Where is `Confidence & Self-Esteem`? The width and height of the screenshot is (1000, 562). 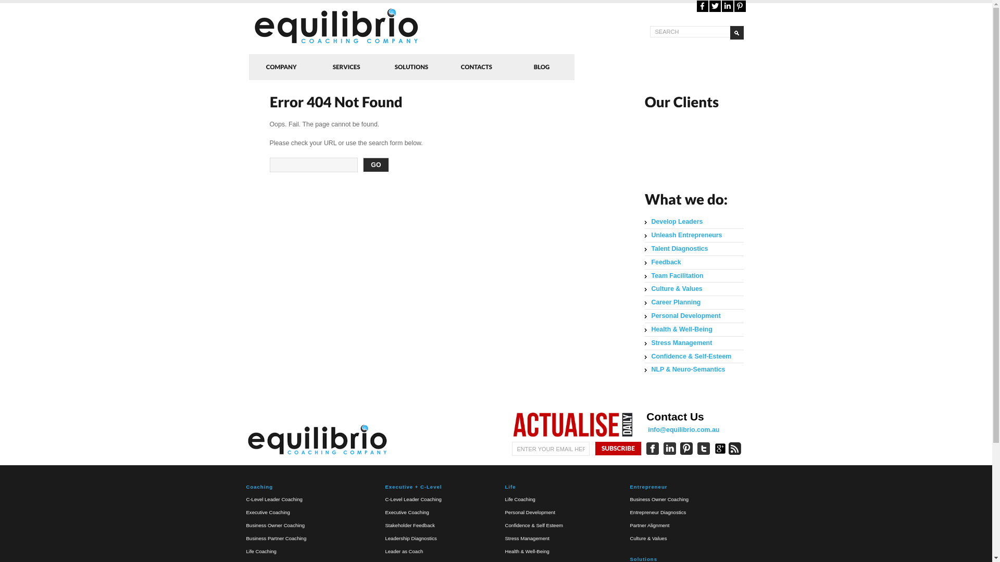
Confidence & Self-Esteem is located at coordinates (690, 357).